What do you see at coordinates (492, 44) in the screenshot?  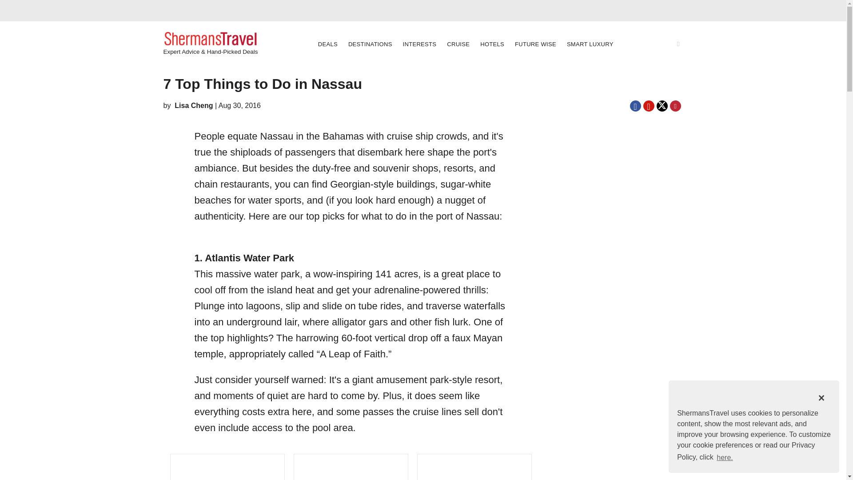 I see `HOTELS` at bounding box center [492, 44].